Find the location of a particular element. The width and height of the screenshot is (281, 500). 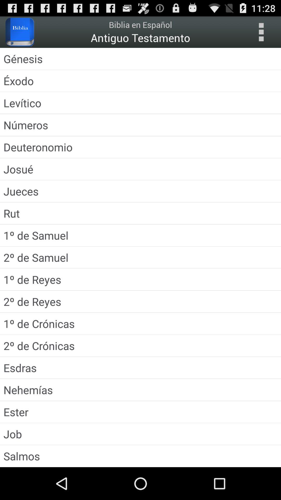

jump to rut app is located at coordinates (140, 213).